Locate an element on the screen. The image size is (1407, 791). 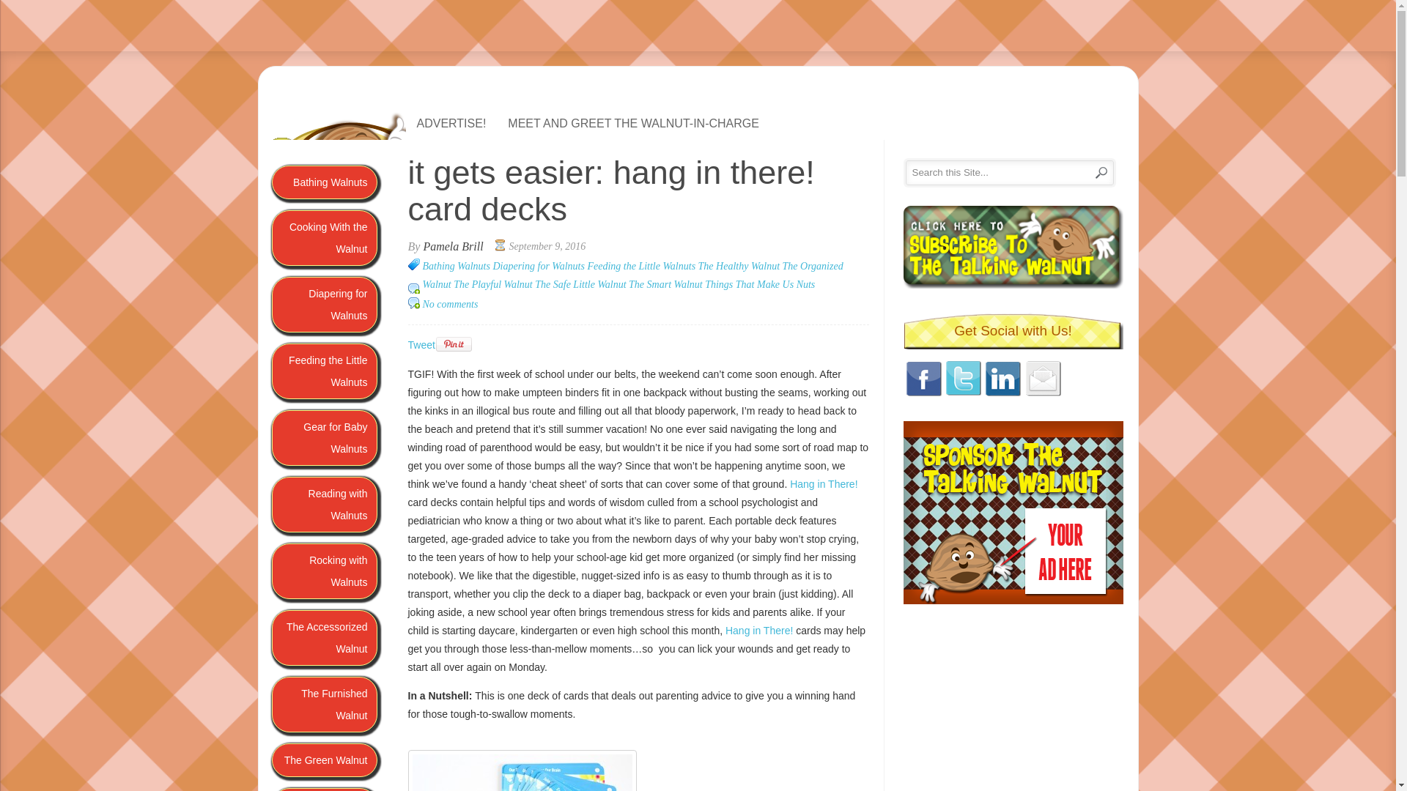
ADVERTISE! is located at coordinates (451, 123).